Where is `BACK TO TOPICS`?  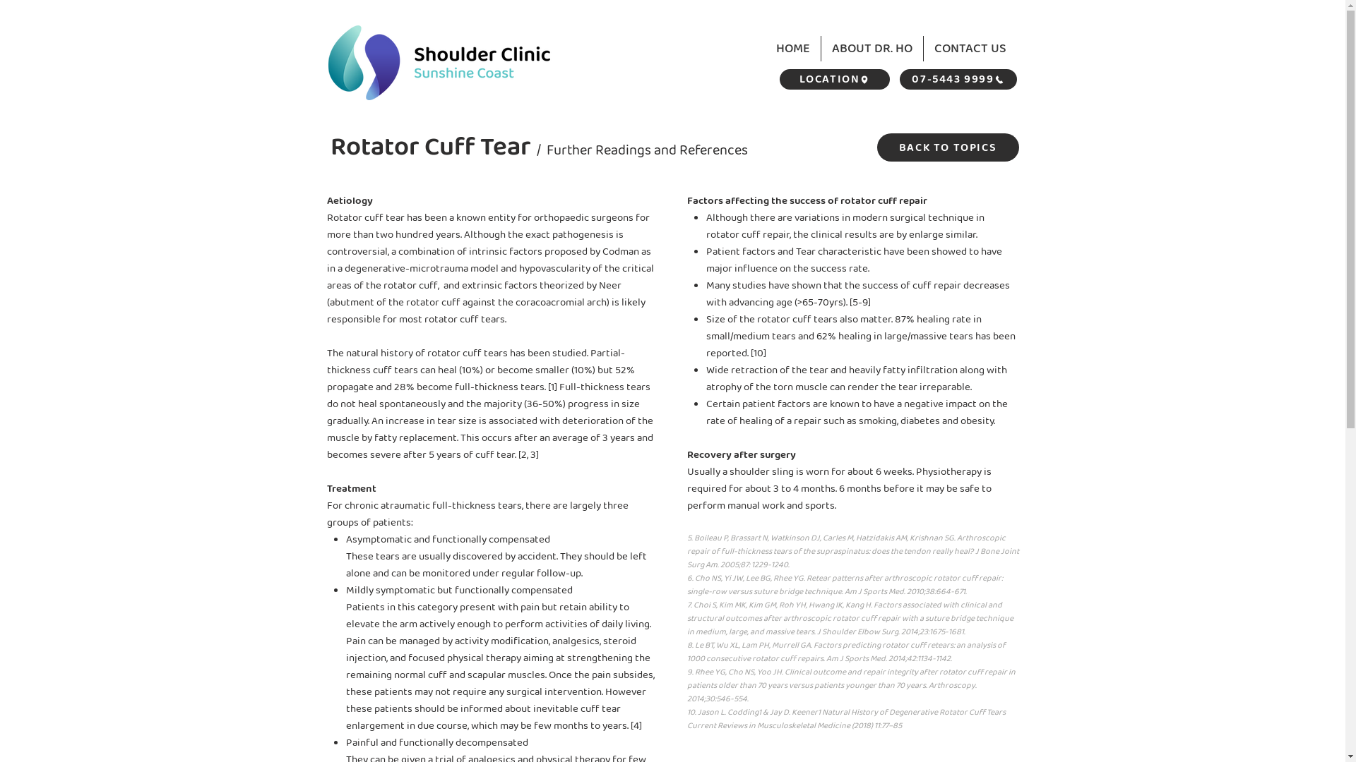
BACK TO TOPICS is located at coordinates (948, 147).